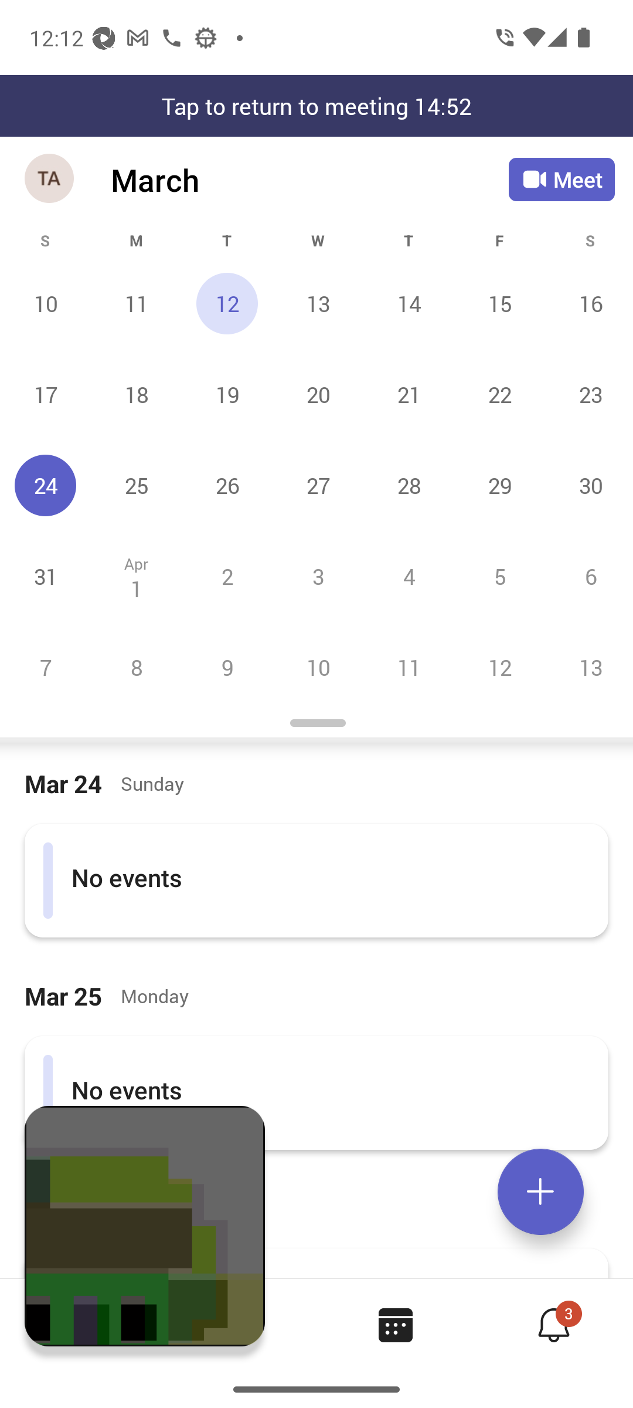 The image size is (633, 1408). What do you see at coordinates (553, 1325) in the screenshot?
I see `Activity tab,4 of 4, not selected, 3 new 3` at bounding box center [553, 1325].